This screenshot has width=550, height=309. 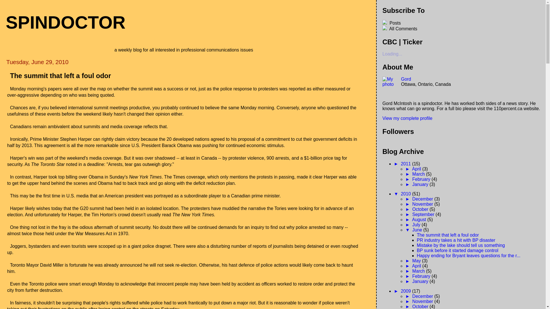 What do you see at coordinates (407, 118) in the screenshot?
I see `View my complete profile` at bounding box center [407, 118].